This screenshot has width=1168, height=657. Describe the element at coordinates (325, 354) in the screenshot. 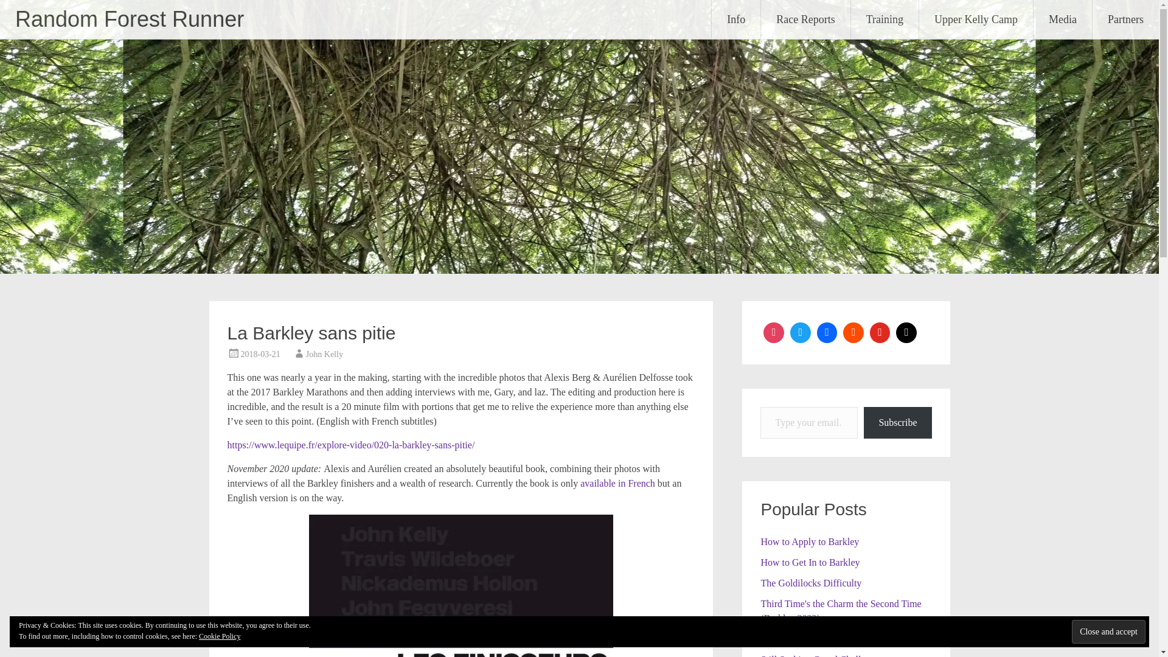

I see `John Kelly` at that location.